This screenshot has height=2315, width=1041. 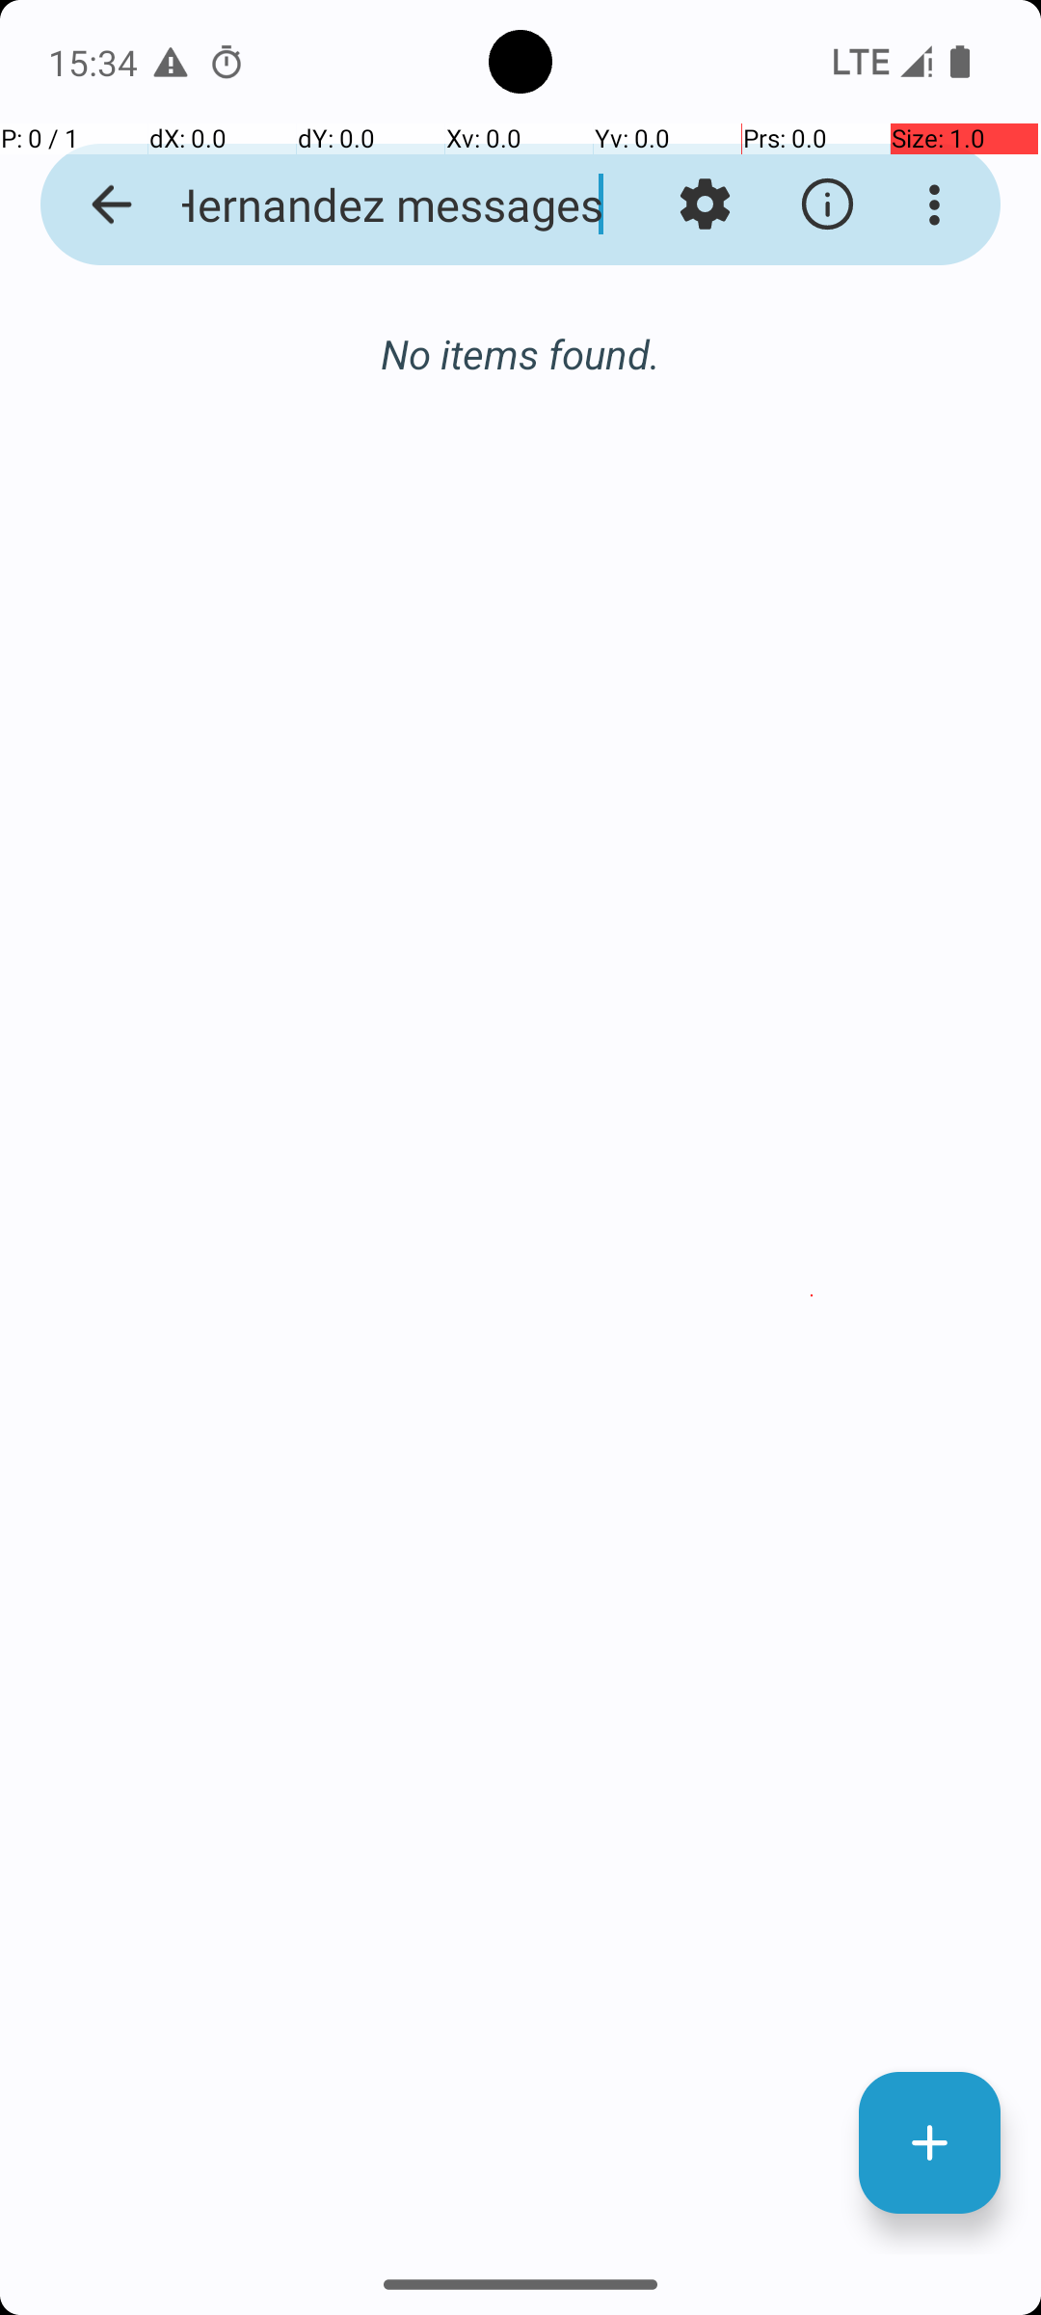 What do you see at coordinates (372, 204) in the screenshot?
I see `Alice Hernandez messages` at bounding box center [372, 204].